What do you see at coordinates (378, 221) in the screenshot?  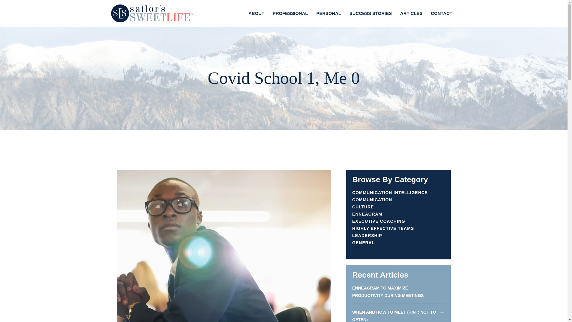 I see `EXECUTIVE COACHING` at bounding box center [378, 221].